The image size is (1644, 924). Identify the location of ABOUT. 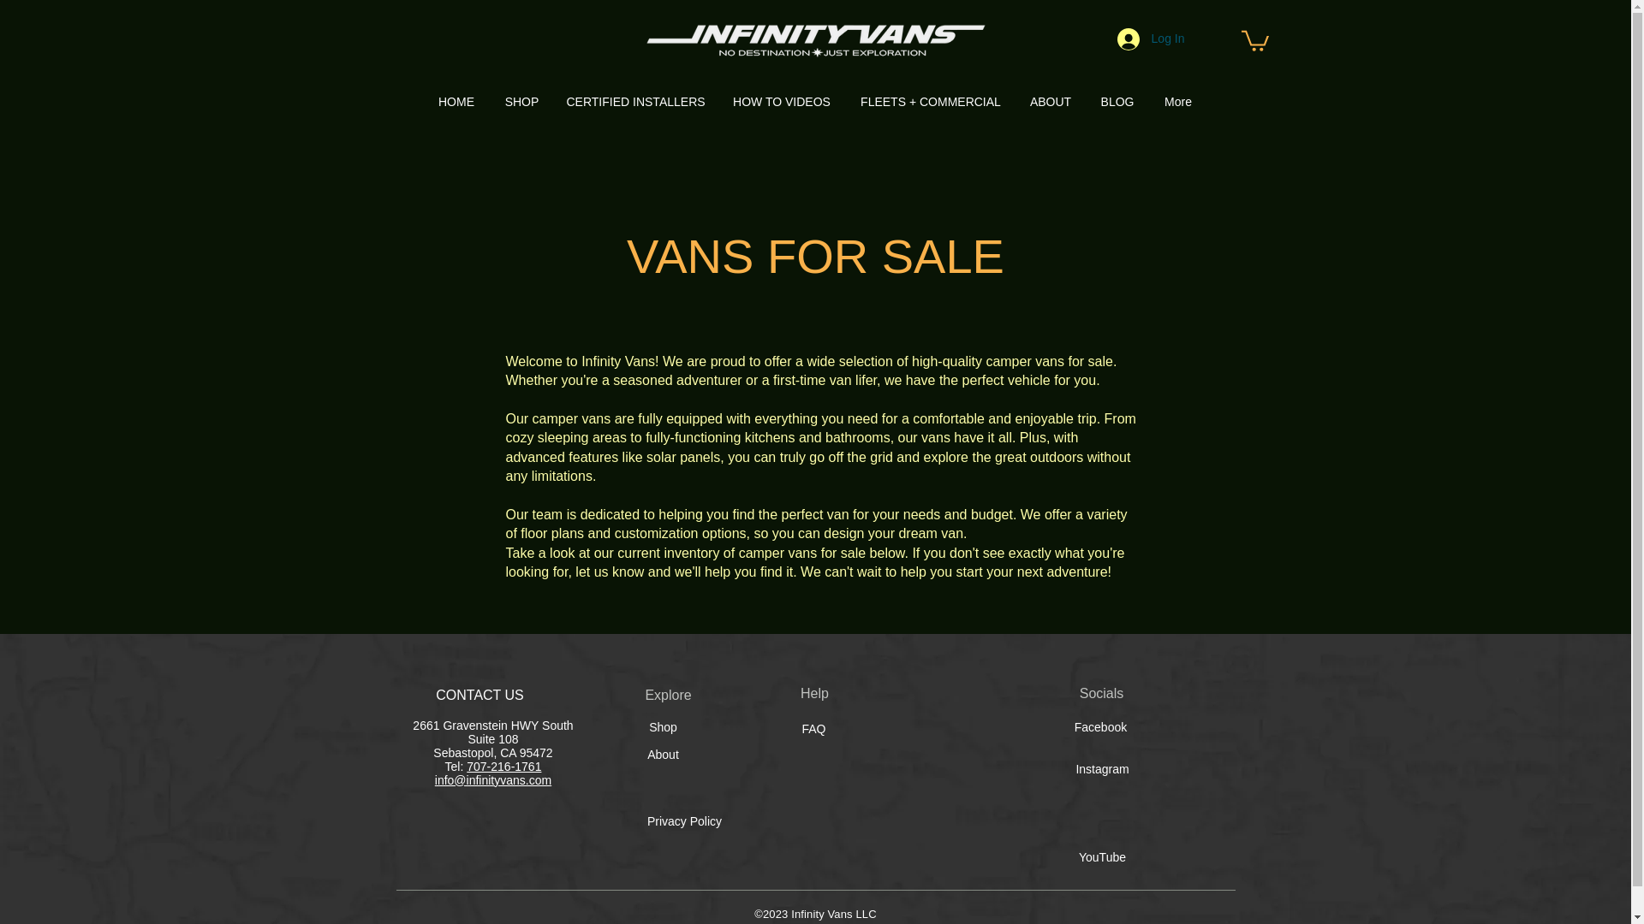
(1051, 102).